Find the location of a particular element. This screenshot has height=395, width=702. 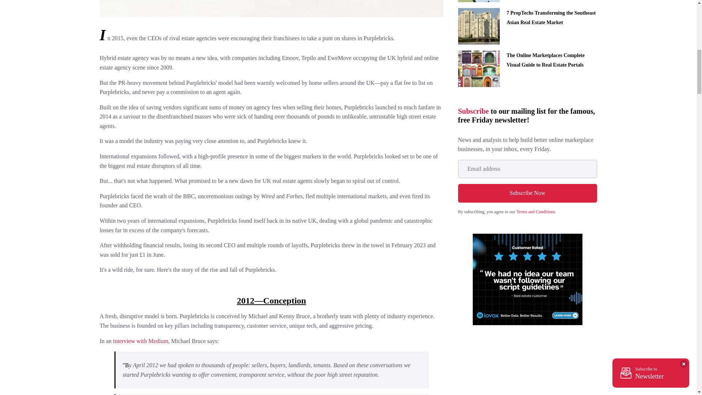

Subscribe Now is located at coordinates (527, 193).